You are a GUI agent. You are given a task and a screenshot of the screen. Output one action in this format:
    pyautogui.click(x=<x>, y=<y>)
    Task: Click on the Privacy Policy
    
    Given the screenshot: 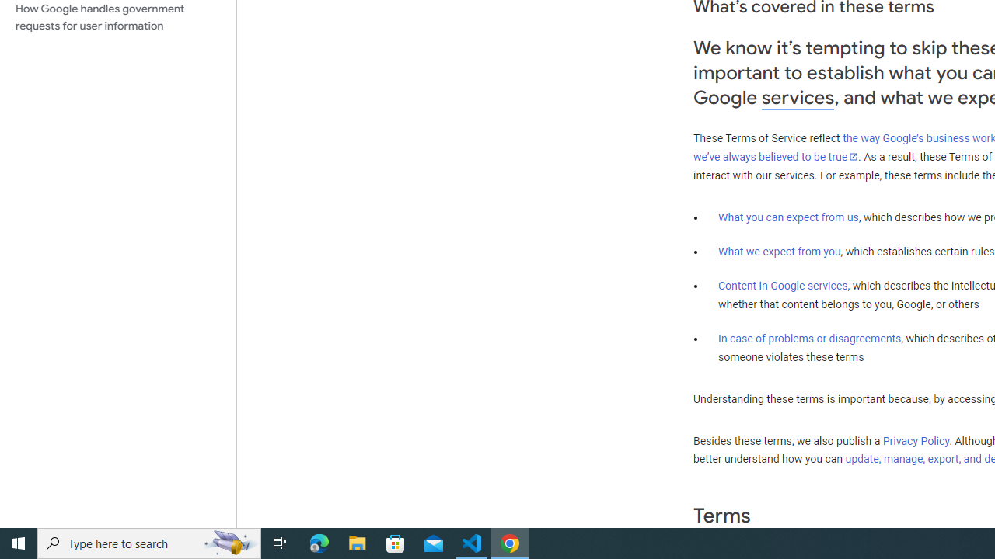 What is the action you would take?
    pyautogui.click(x=916, y=440)
    